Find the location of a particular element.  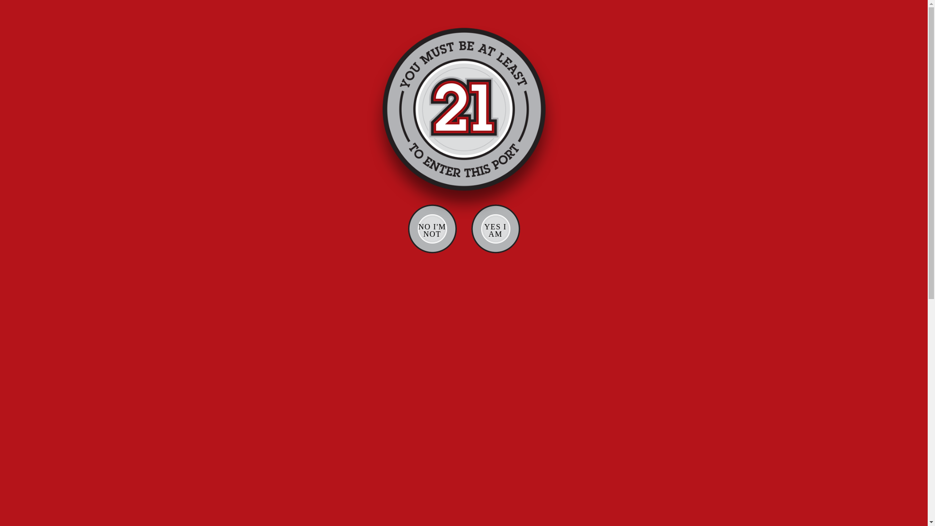

IN THE NEWS is located at coordinates (370, 144).